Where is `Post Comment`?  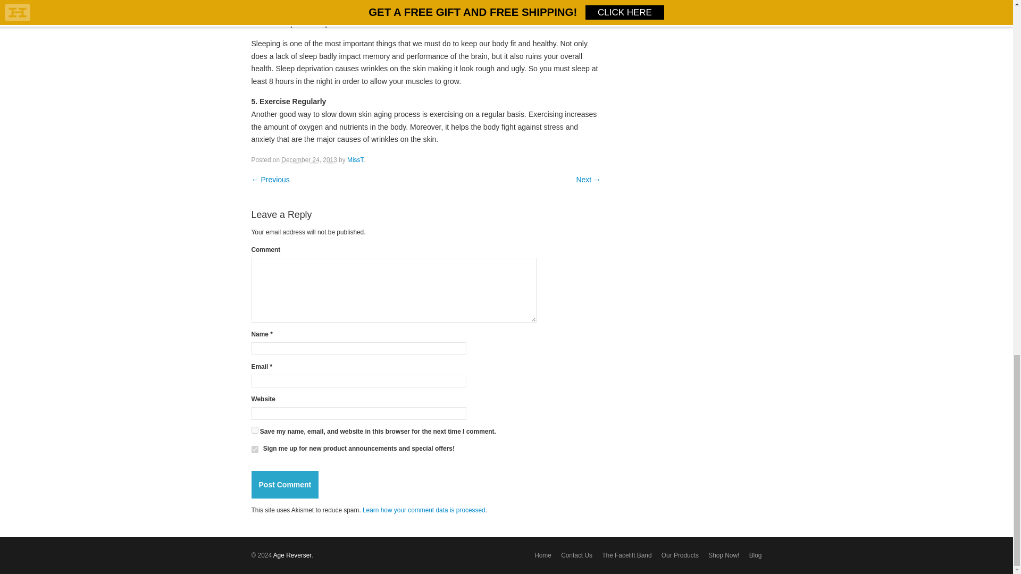 Post Comment is located at coordinates (285, 485).